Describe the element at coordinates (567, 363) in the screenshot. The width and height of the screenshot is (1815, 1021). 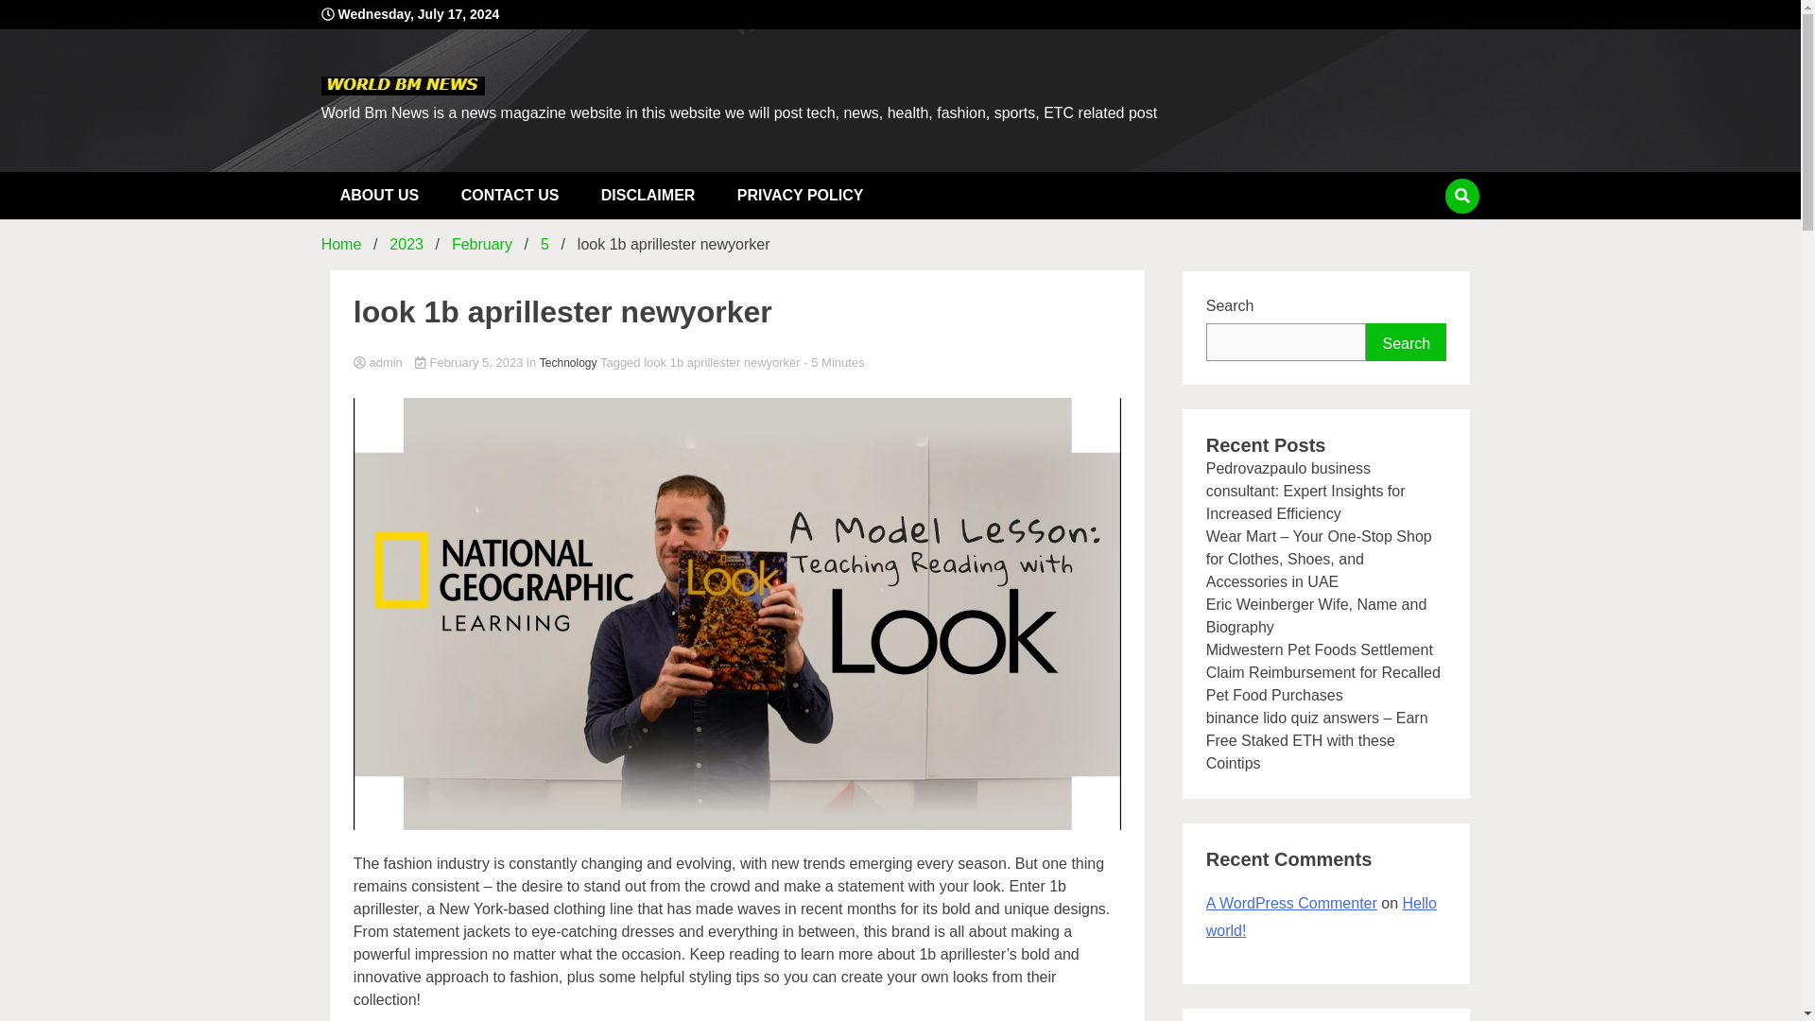
I see `Technology` at that location.